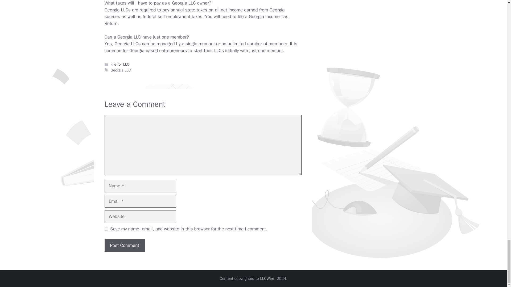  Describe the element at coordinates (121, 70) in the screenshot. I see `Georgia LLC` at that location.